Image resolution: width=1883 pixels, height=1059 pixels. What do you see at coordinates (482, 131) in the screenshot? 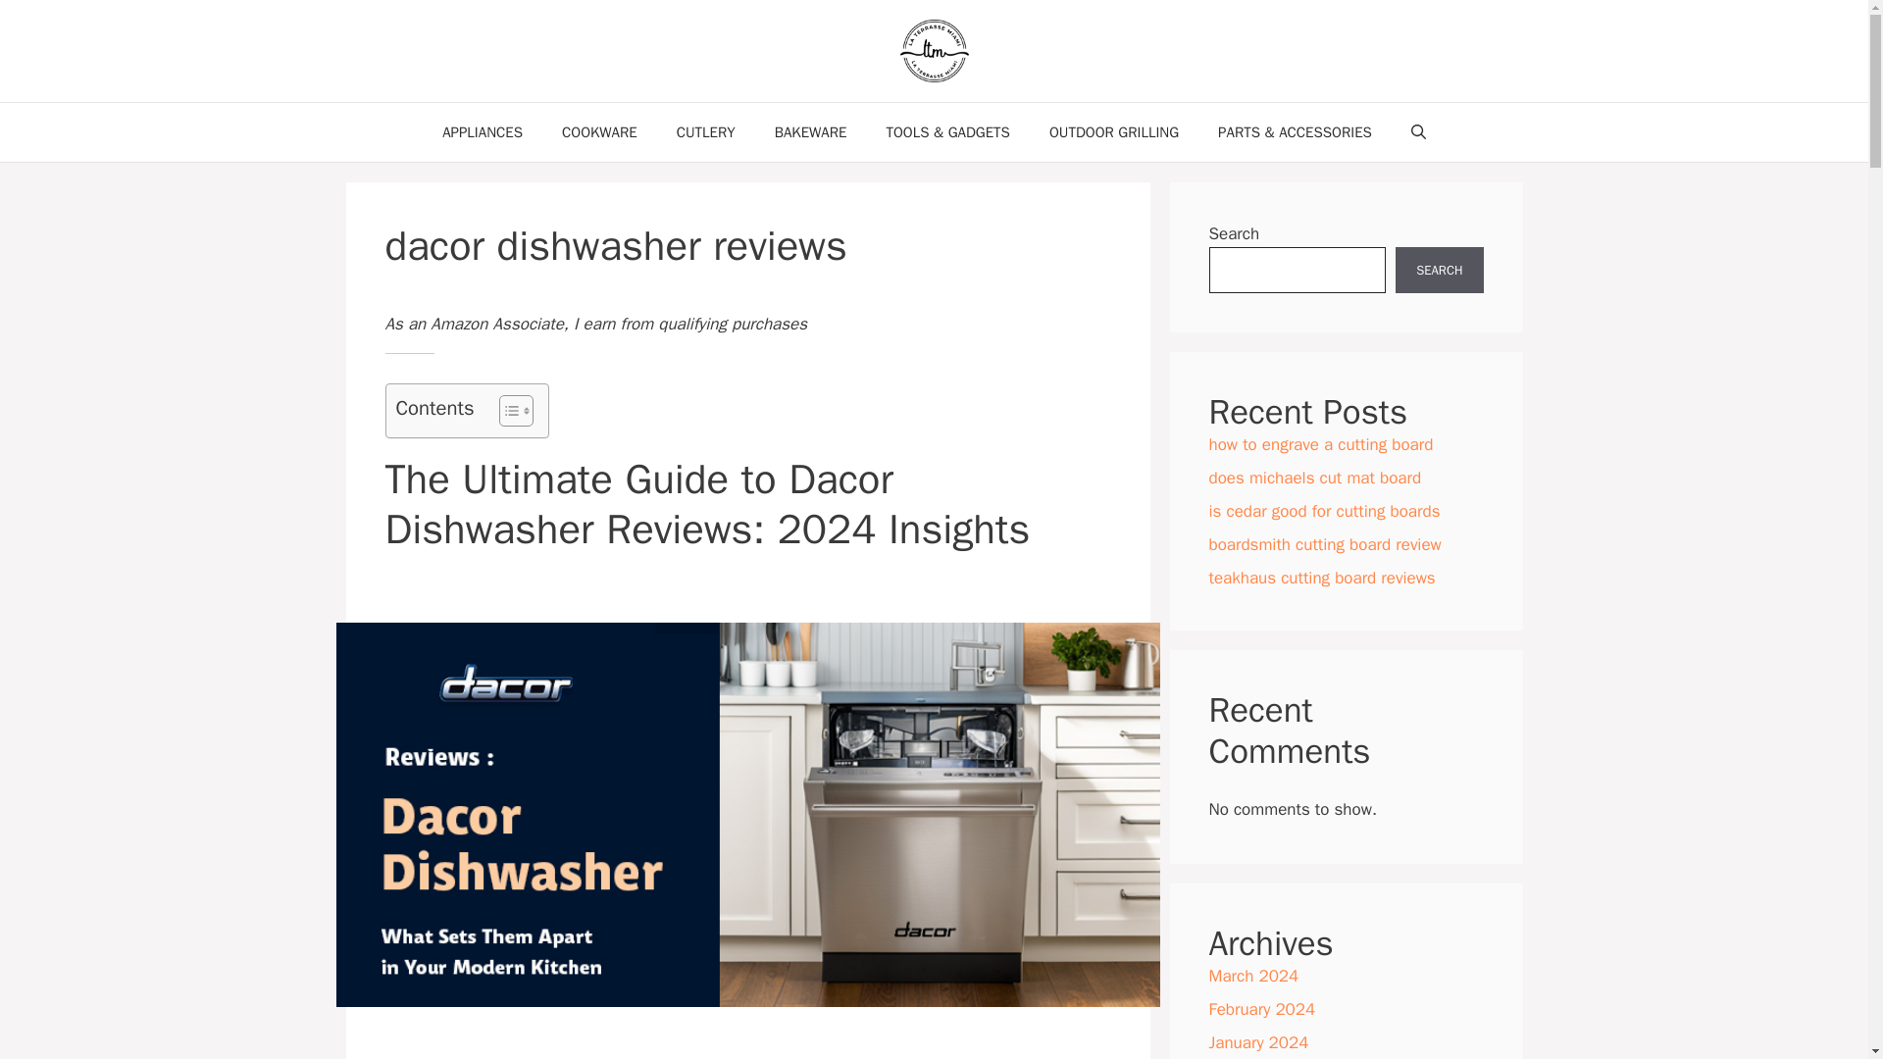
I see `APPLIANCES` at bounding box center [482, 131].